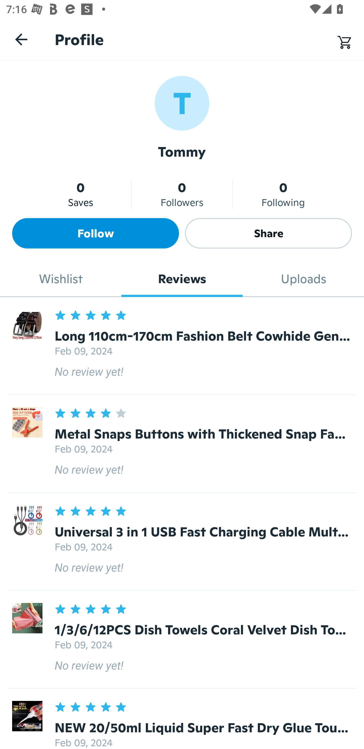 The image size is (364, 749). What do you see at coordinates (268, 233) in the screenshot?
I see `Share` at bounding box center [268, 233].